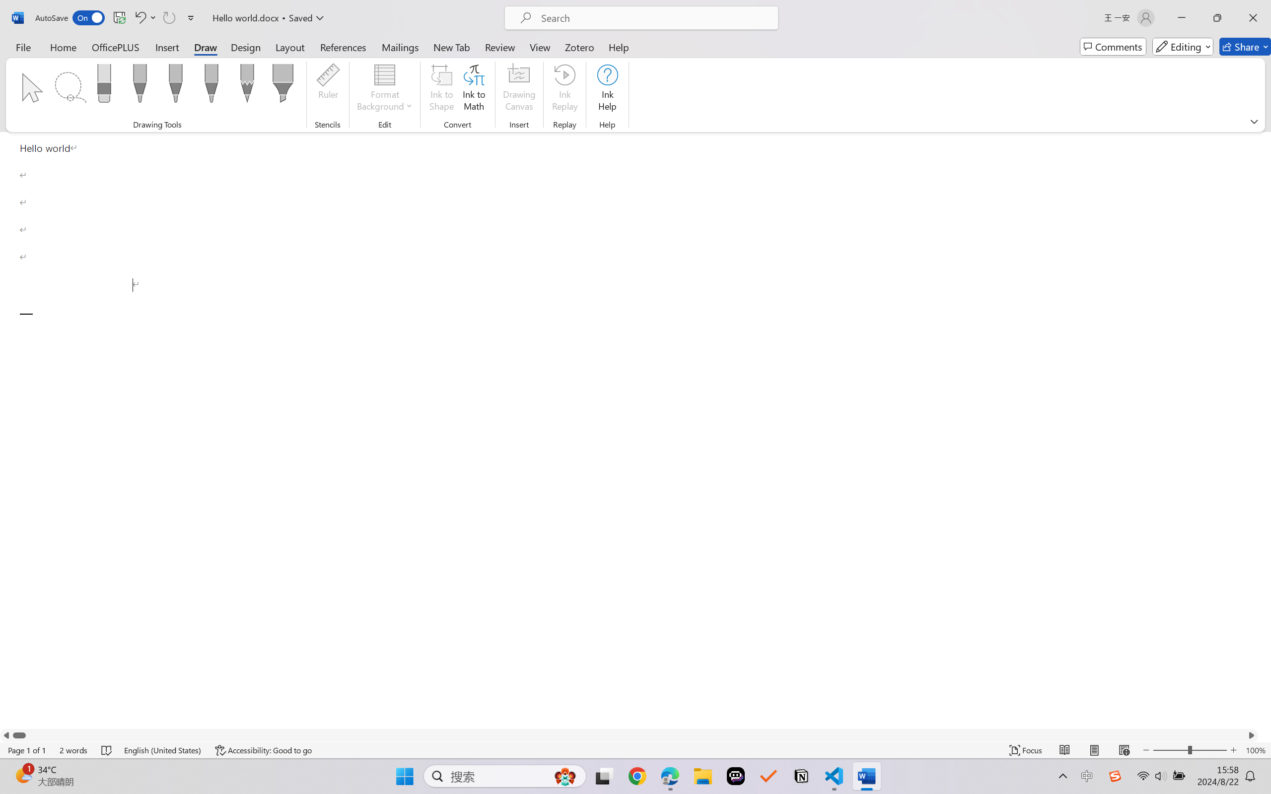 This screenshot has width=1271, height=794. What do you see at coordinates (344, 47) in the screenshot?
I see `References` at bounding box center [344, 47].